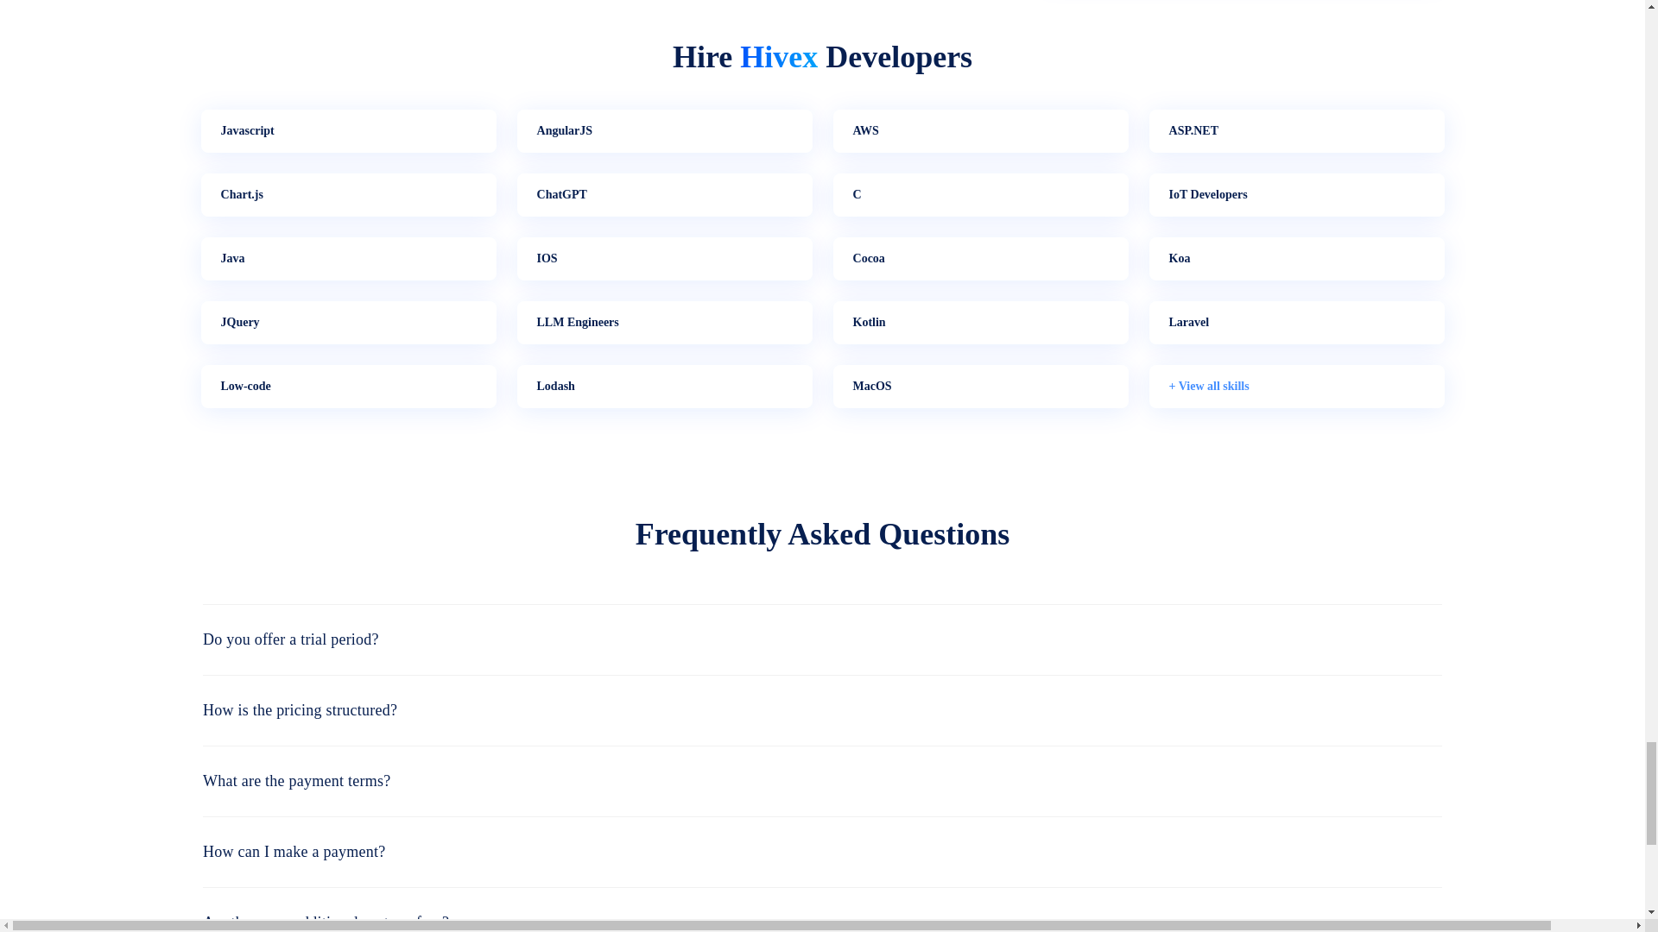 This screenshot has height=932, width=1658. What do you see at coordinates (348, 259) in the screenshot?
I see `Java` at bounding box center [348, 259].